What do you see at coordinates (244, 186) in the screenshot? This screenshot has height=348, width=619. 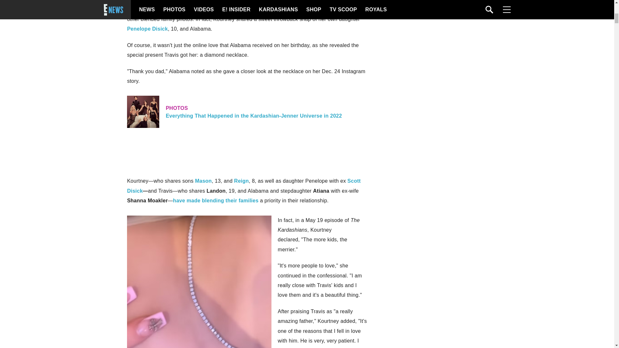 I see `Scott Disick` at bounding box center [244, 186].